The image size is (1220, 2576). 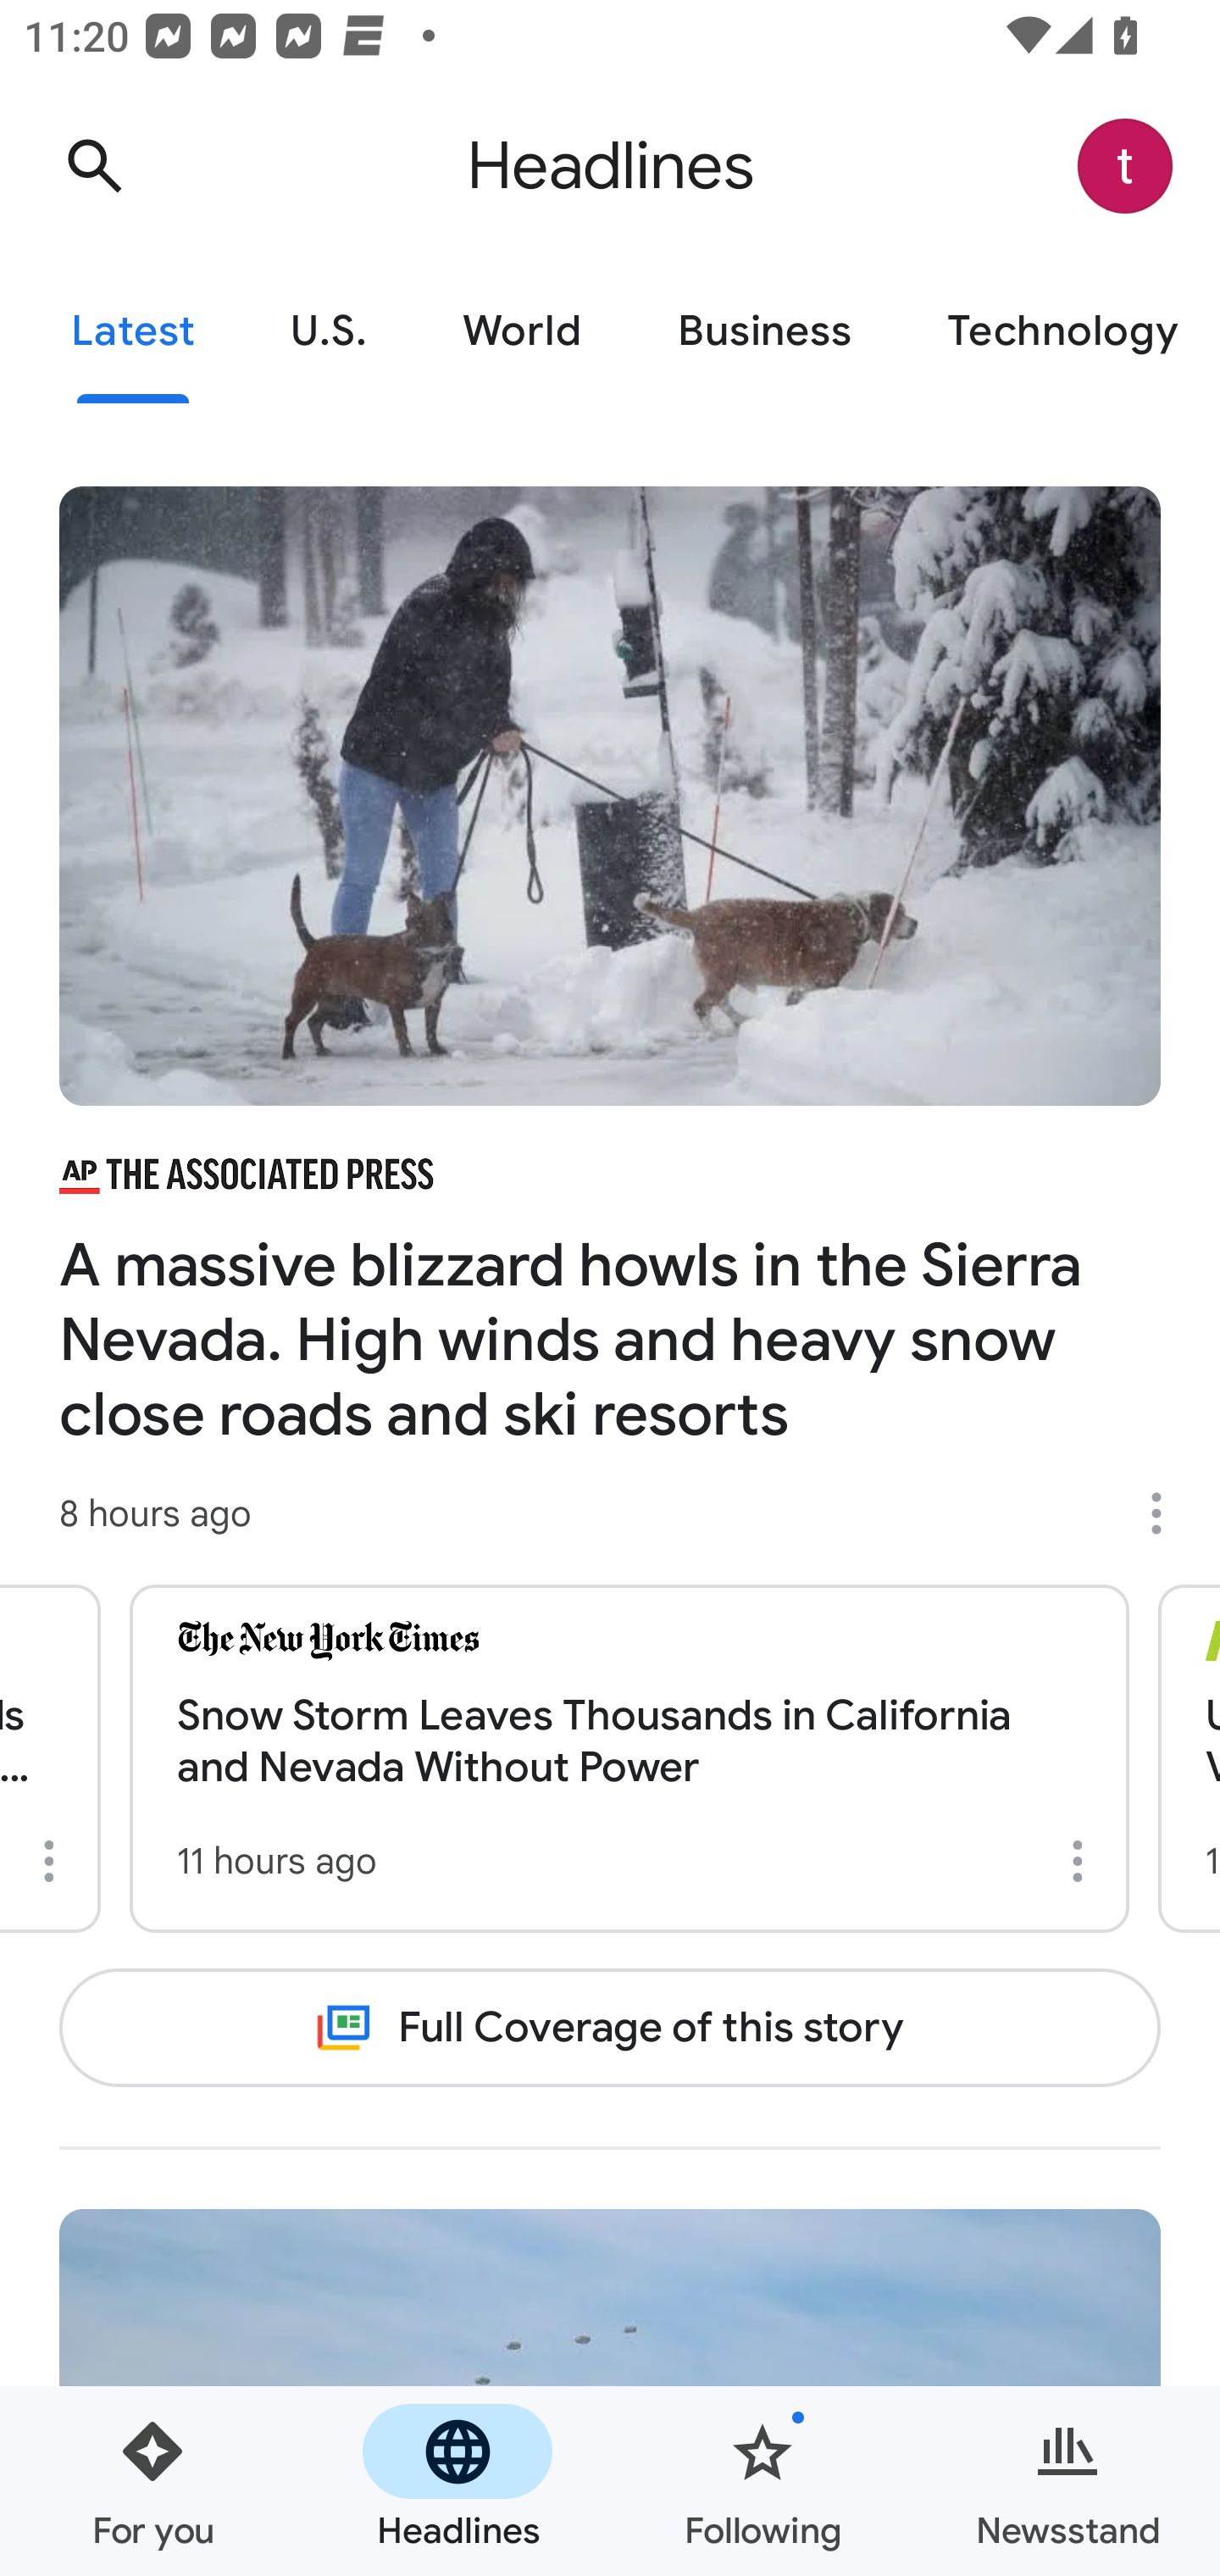 What do you see at coordinates (329, 332) in the screenshot?
I see `U.S.` at bounding box center [329, 332].